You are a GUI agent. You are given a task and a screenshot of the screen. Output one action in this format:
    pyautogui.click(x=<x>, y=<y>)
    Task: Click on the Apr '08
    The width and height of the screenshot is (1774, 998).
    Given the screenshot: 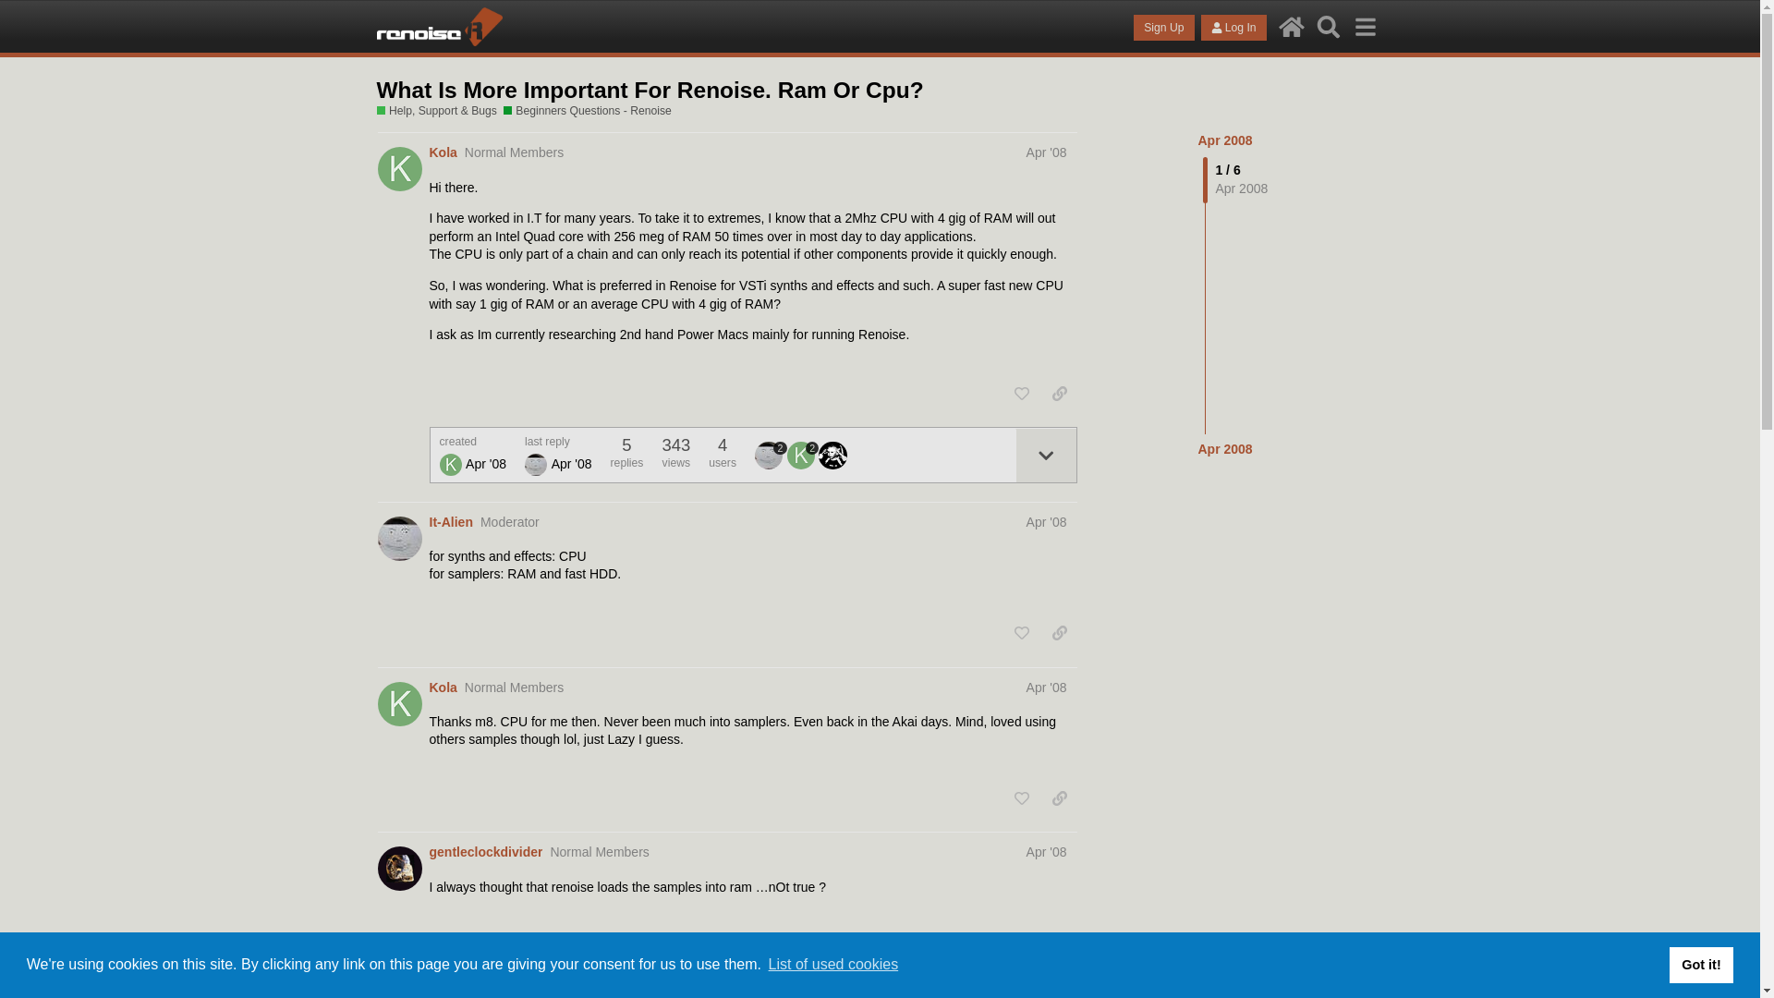 What is the action you would take?
    pyautogui.click(x=1047, y=687)
    